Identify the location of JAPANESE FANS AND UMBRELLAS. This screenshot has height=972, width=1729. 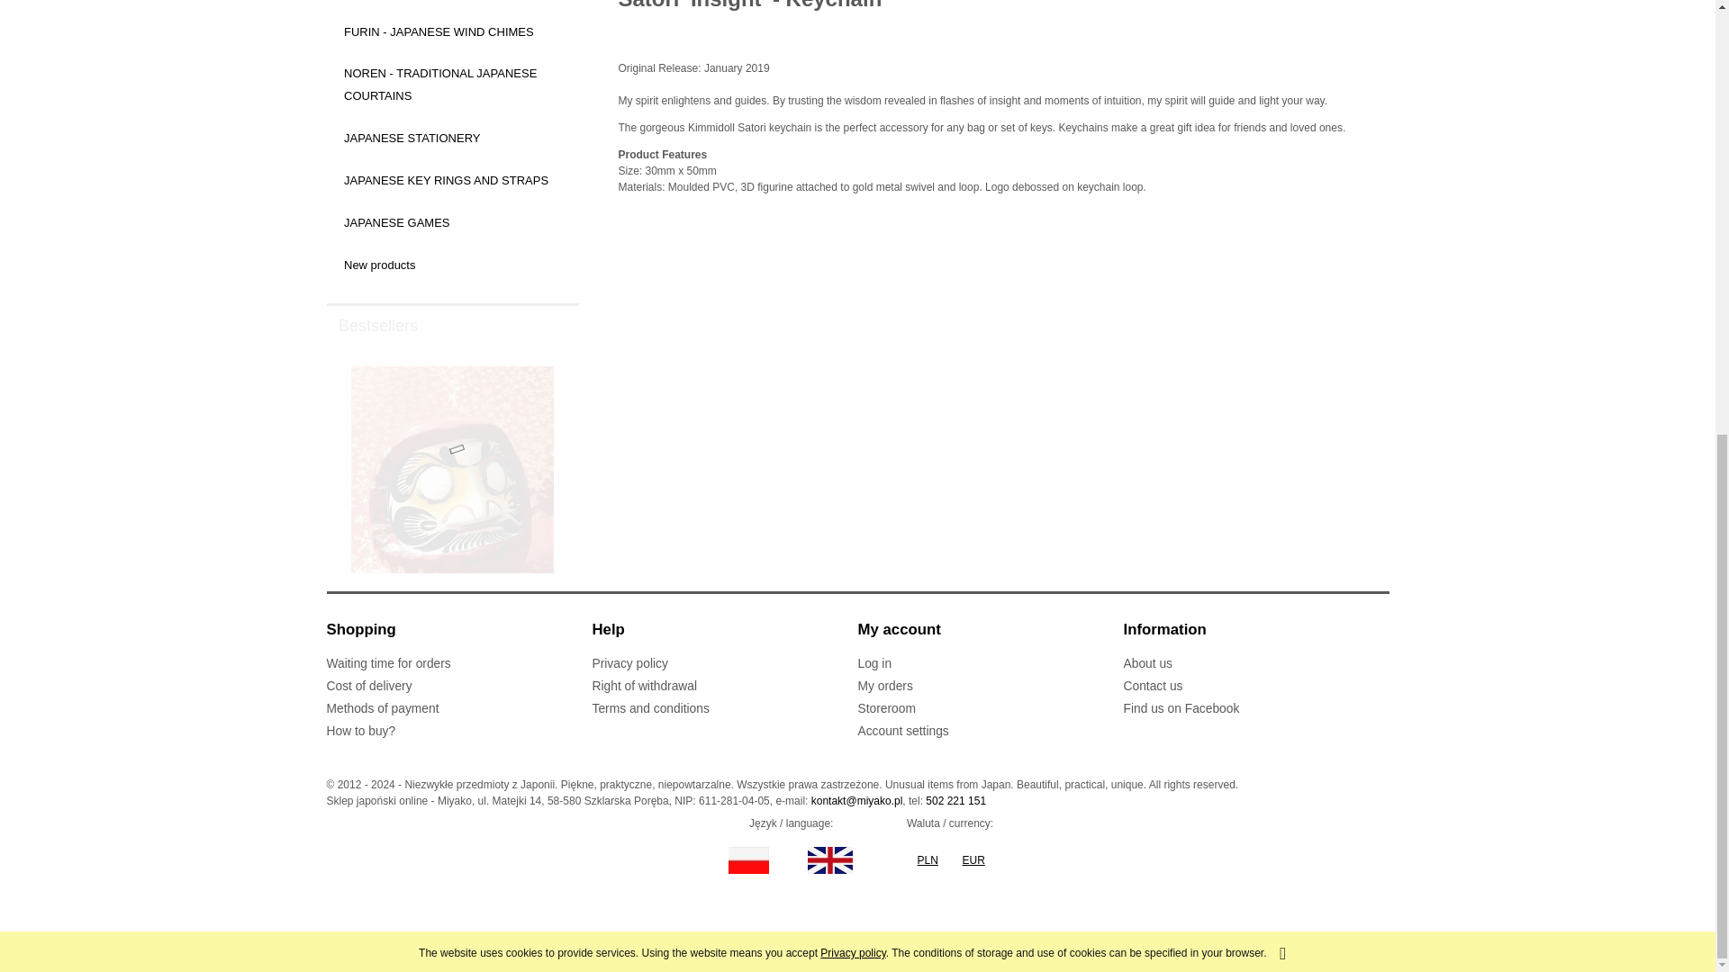
(452, 5).